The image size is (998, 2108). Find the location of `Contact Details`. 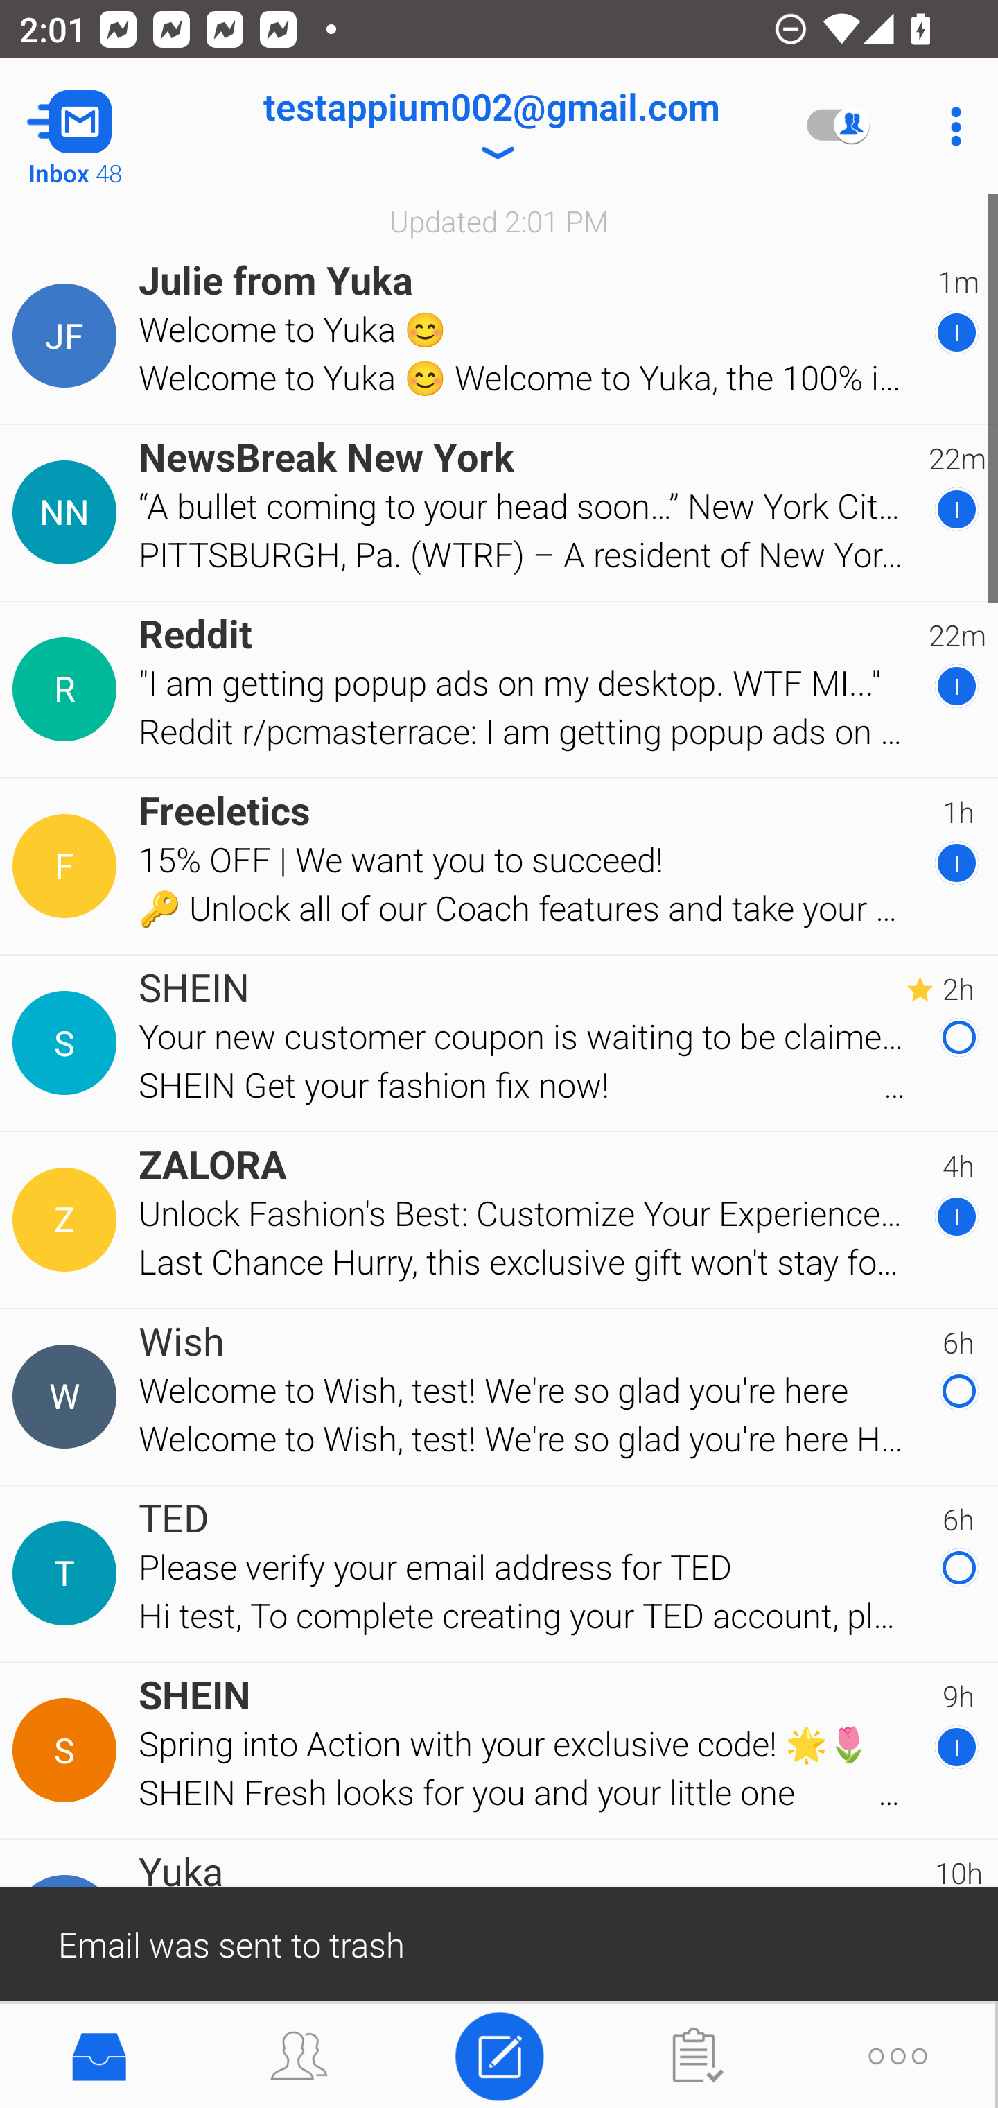

Contact Details is located at coordinates (68, 1219).